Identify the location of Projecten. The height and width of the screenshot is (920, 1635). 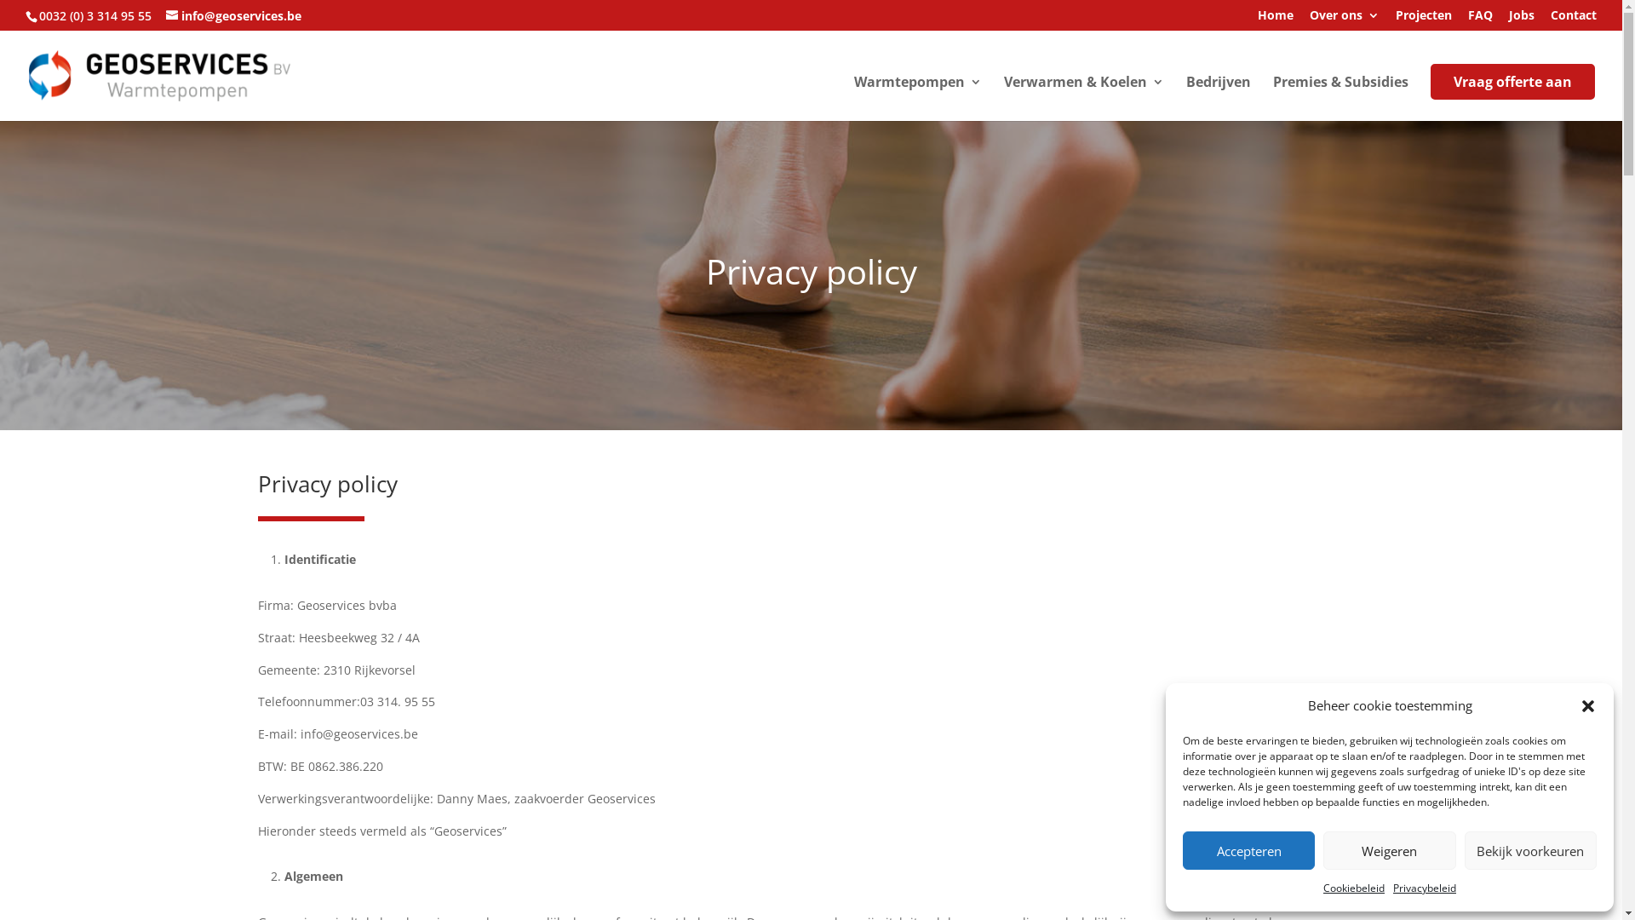
(1424, 19).